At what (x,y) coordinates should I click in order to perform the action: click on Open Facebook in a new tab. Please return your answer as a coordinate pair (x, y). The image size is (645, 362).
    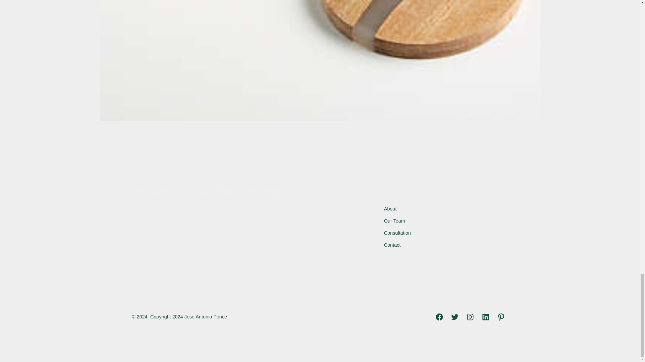
    Looking at the image, I should click on (439, 317).